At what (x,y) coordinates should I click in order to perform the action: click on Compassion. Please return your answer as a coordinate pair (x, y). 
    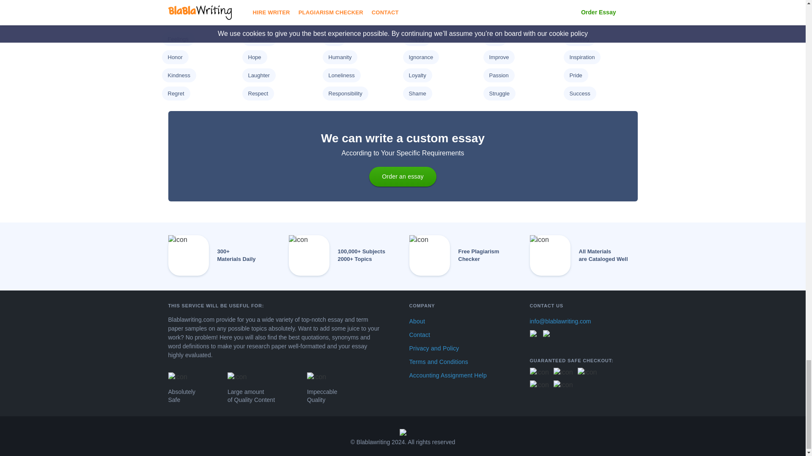
    Looking at the image, I should click on (504, 3).